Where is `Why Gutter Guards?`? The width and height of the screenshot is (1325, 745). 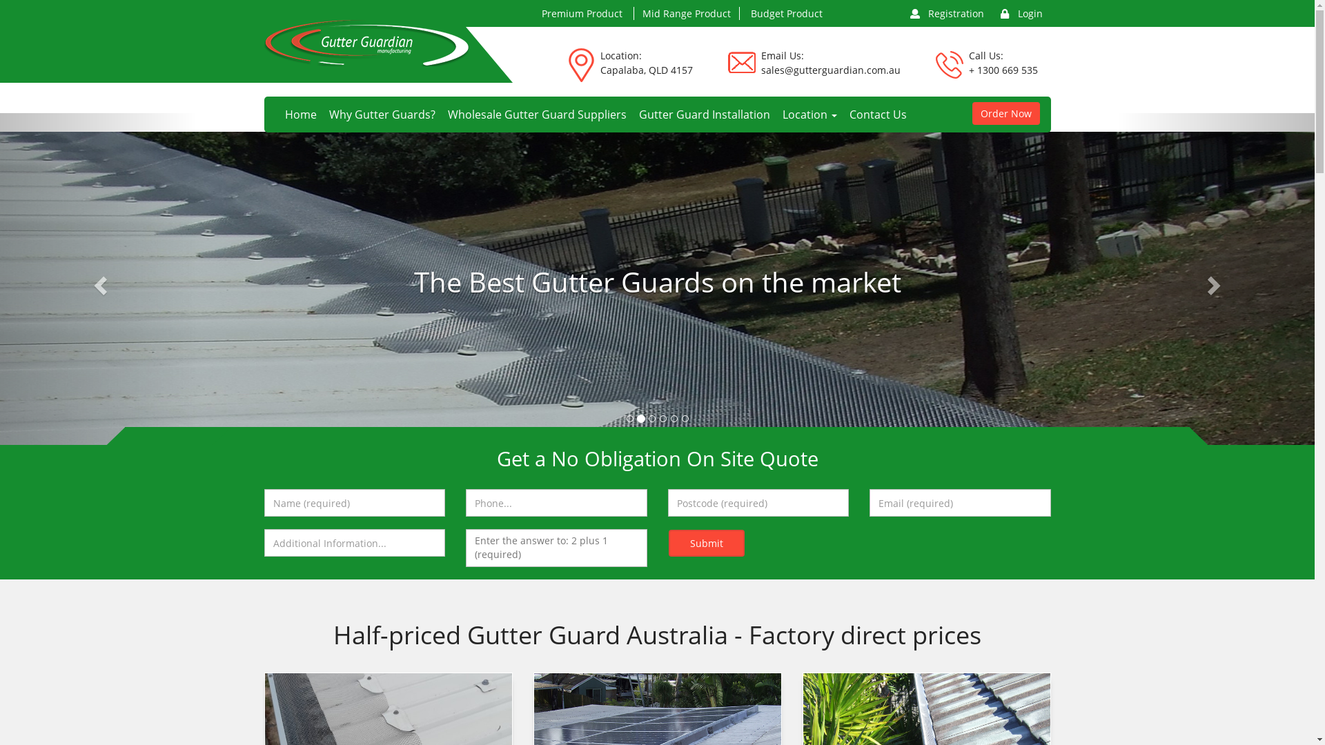 Why Gutter Guards? is located at coordinates (382, 115).